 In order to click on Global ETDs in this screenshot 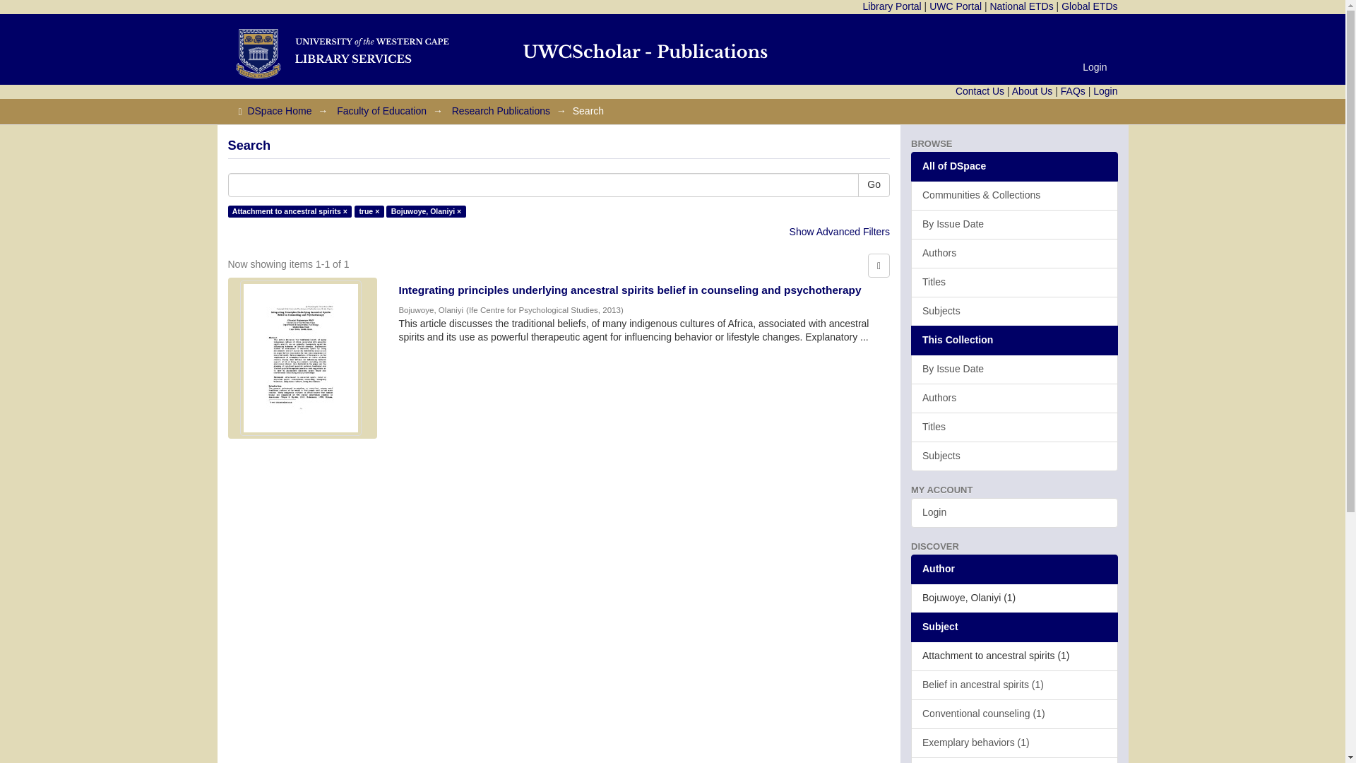, I will do `click(1089, 6)`.